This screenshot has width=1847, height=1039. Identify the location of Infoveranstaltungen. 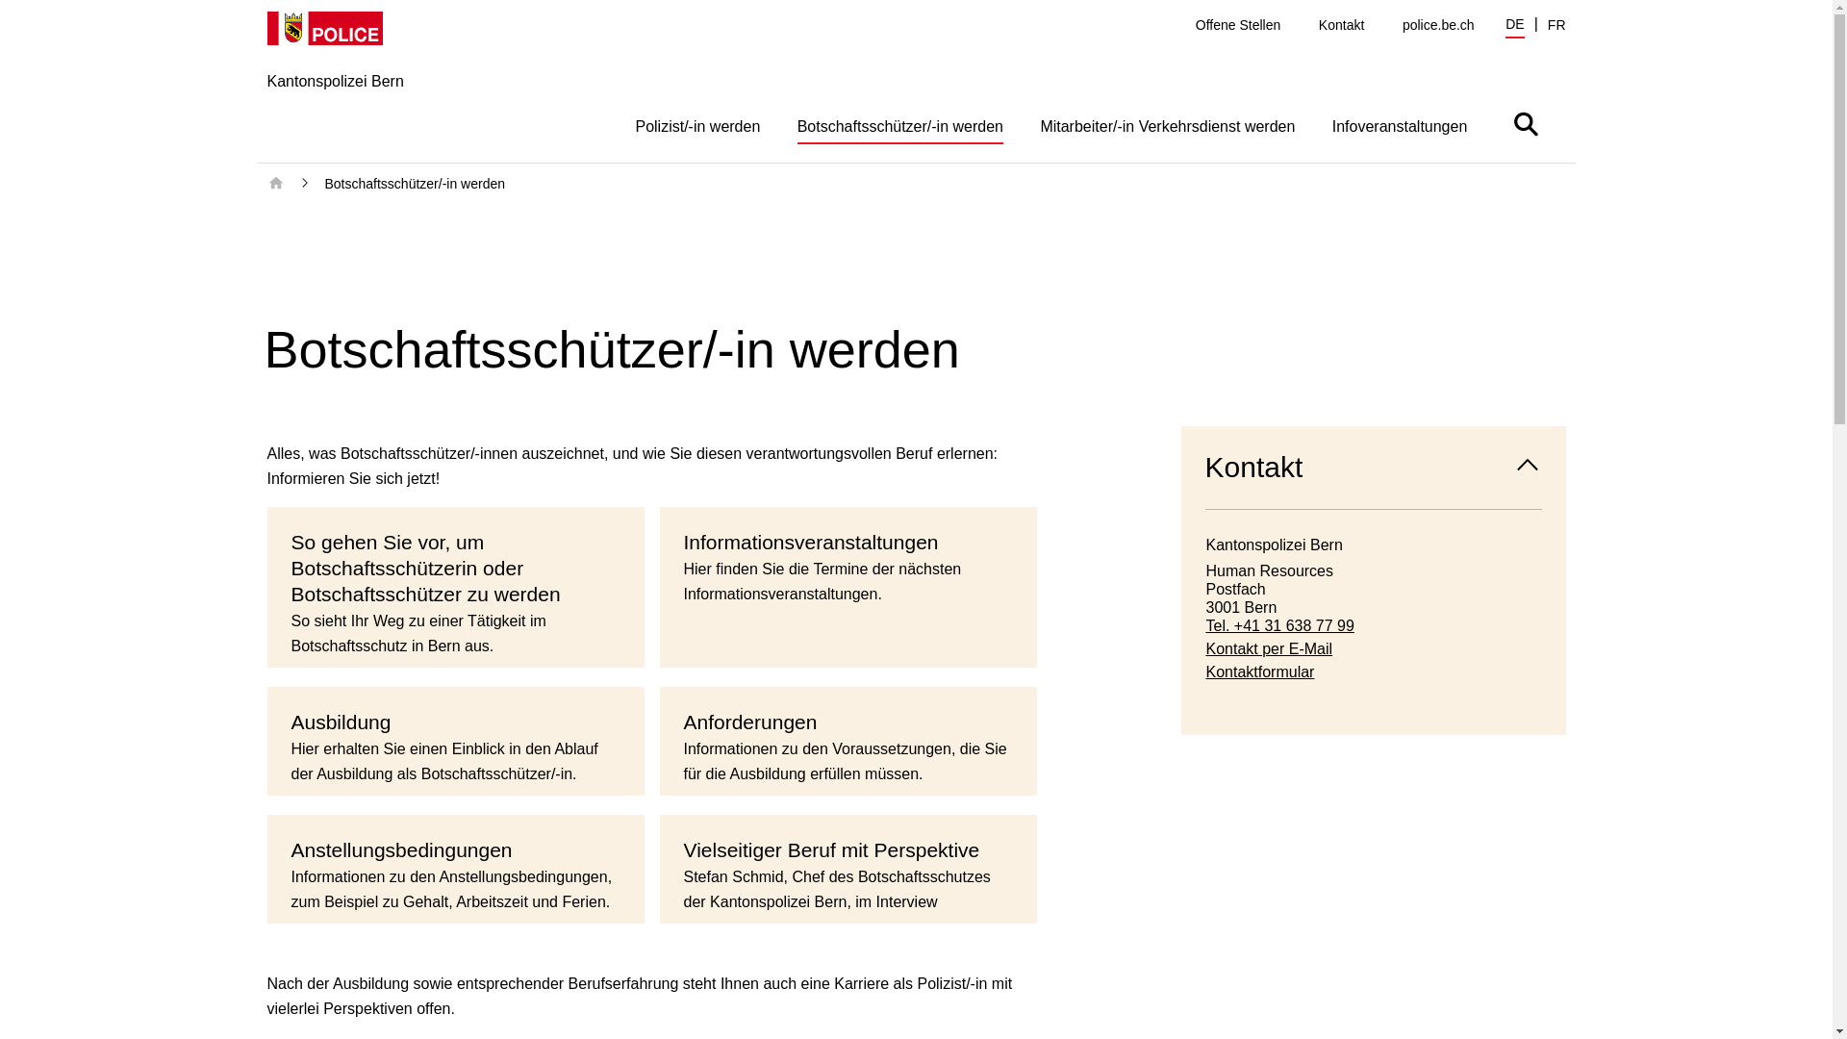
(1401, 125).